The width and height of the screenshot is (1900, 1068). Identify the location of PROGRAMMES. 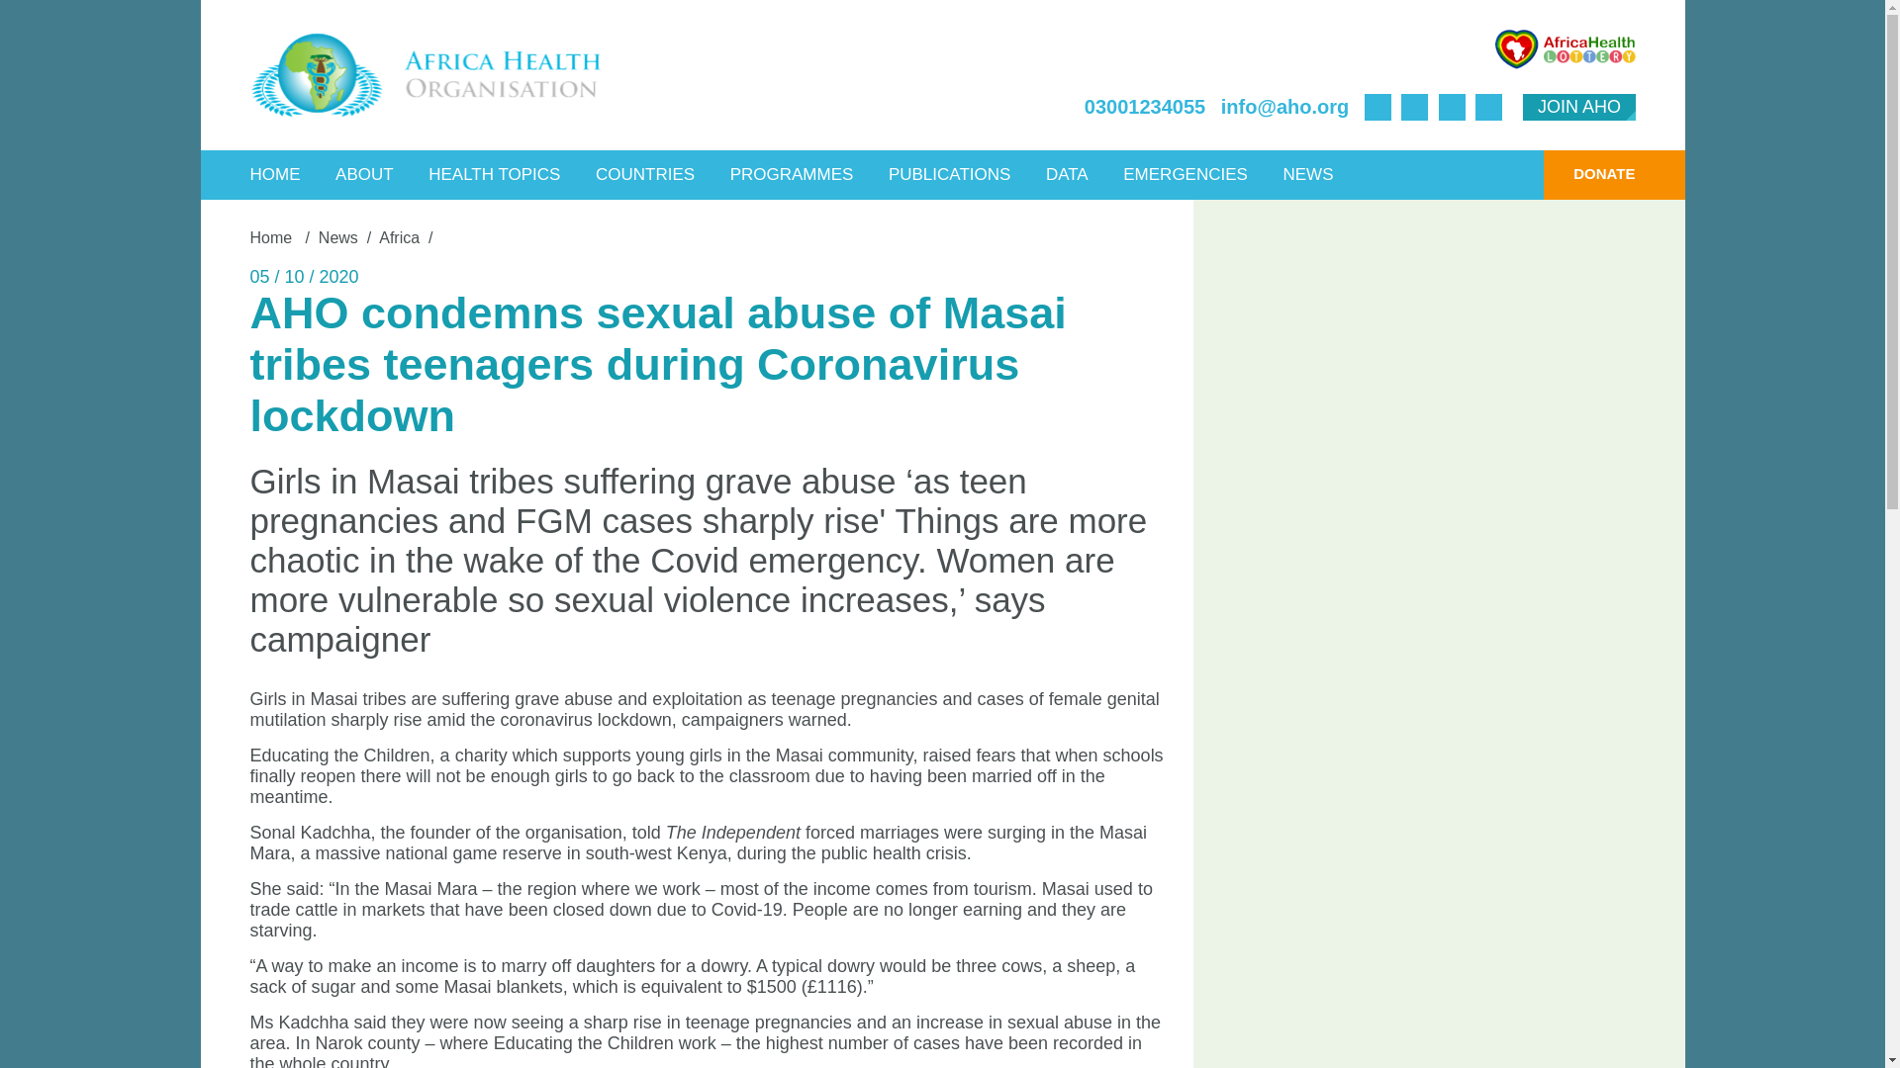
(792, 174).